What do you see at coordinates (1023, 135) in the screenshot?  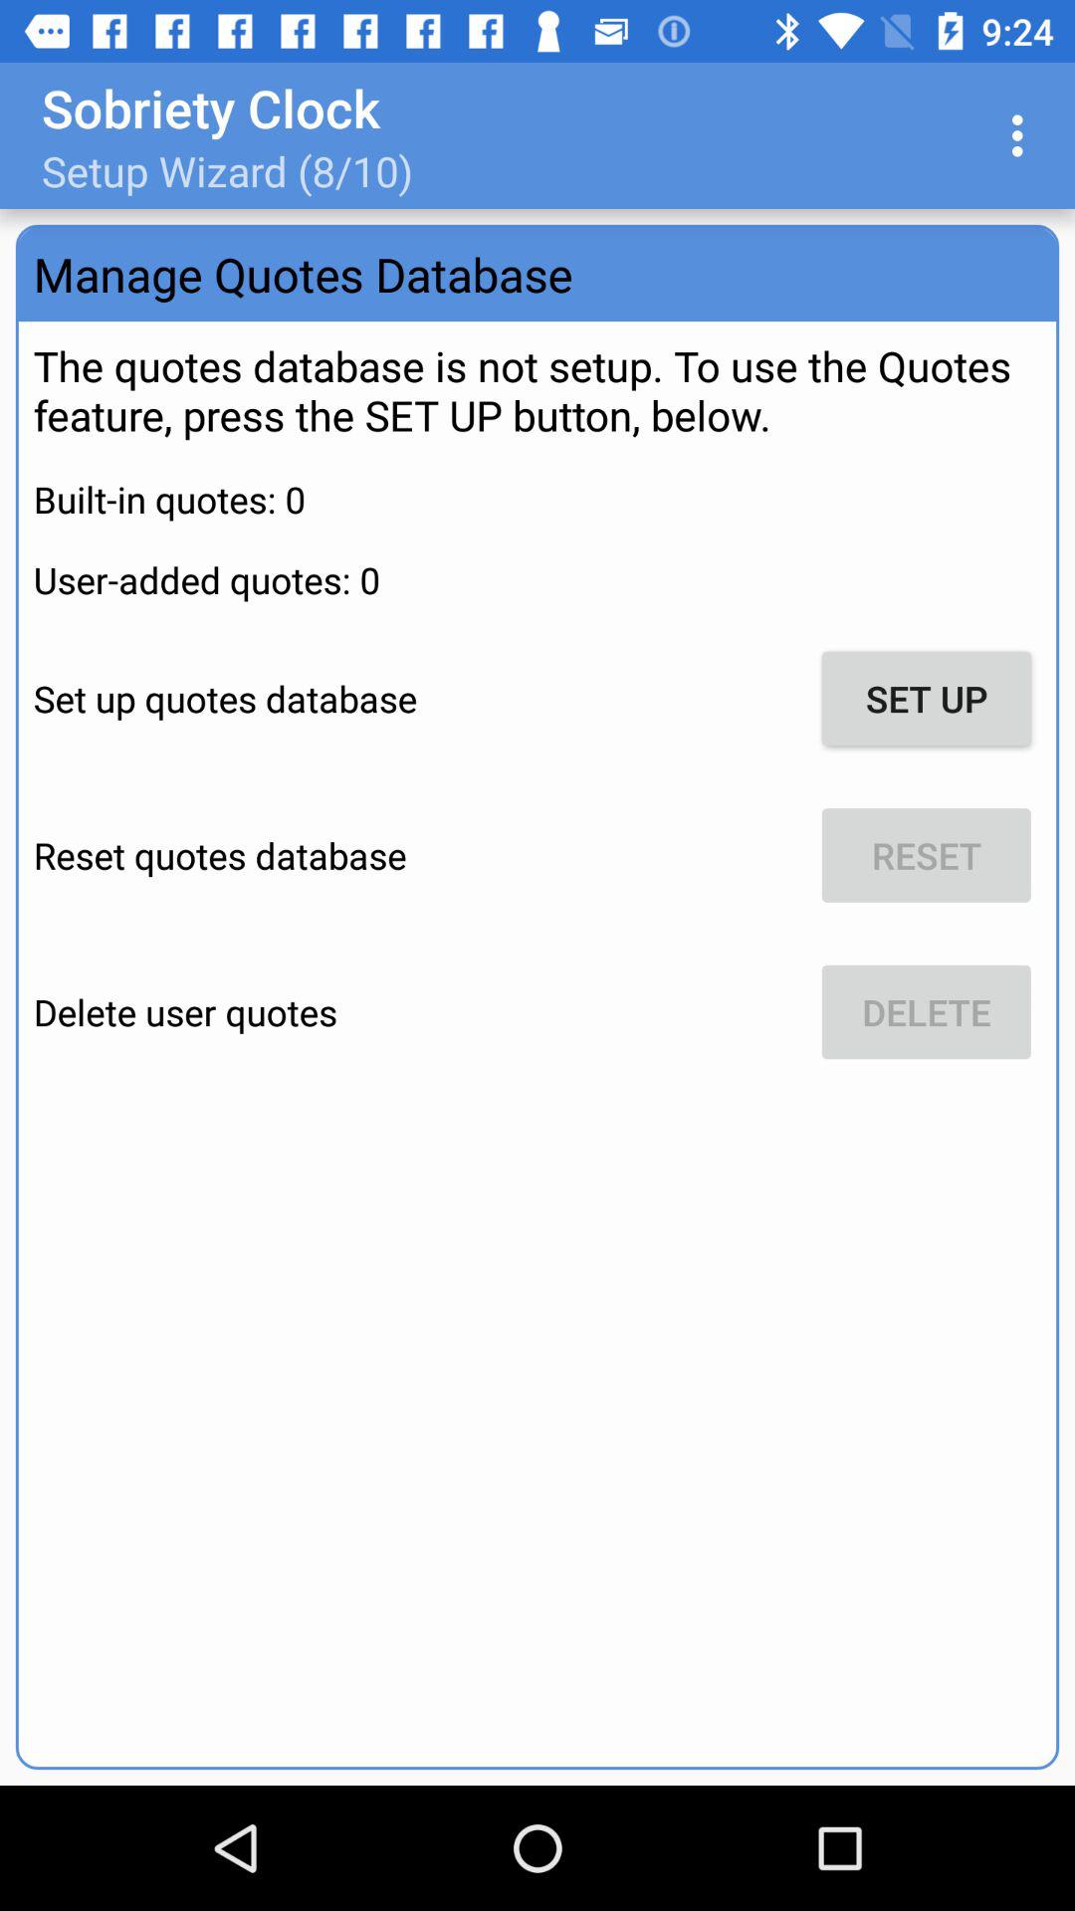 I see `turn on item next to setup wizard 8` at bounding box center [1023, 135].